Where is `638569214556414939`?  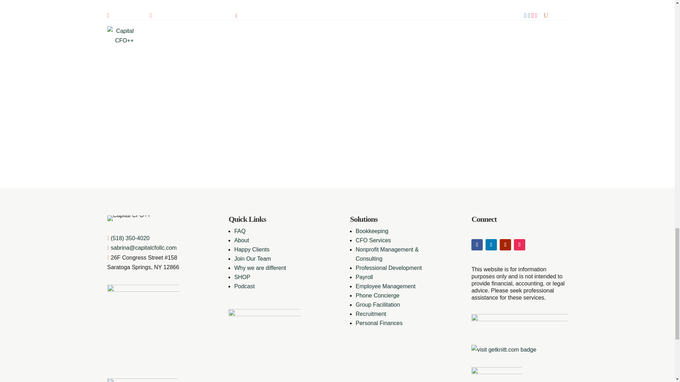
638569214556414939 is located at coordinates (142, 380).